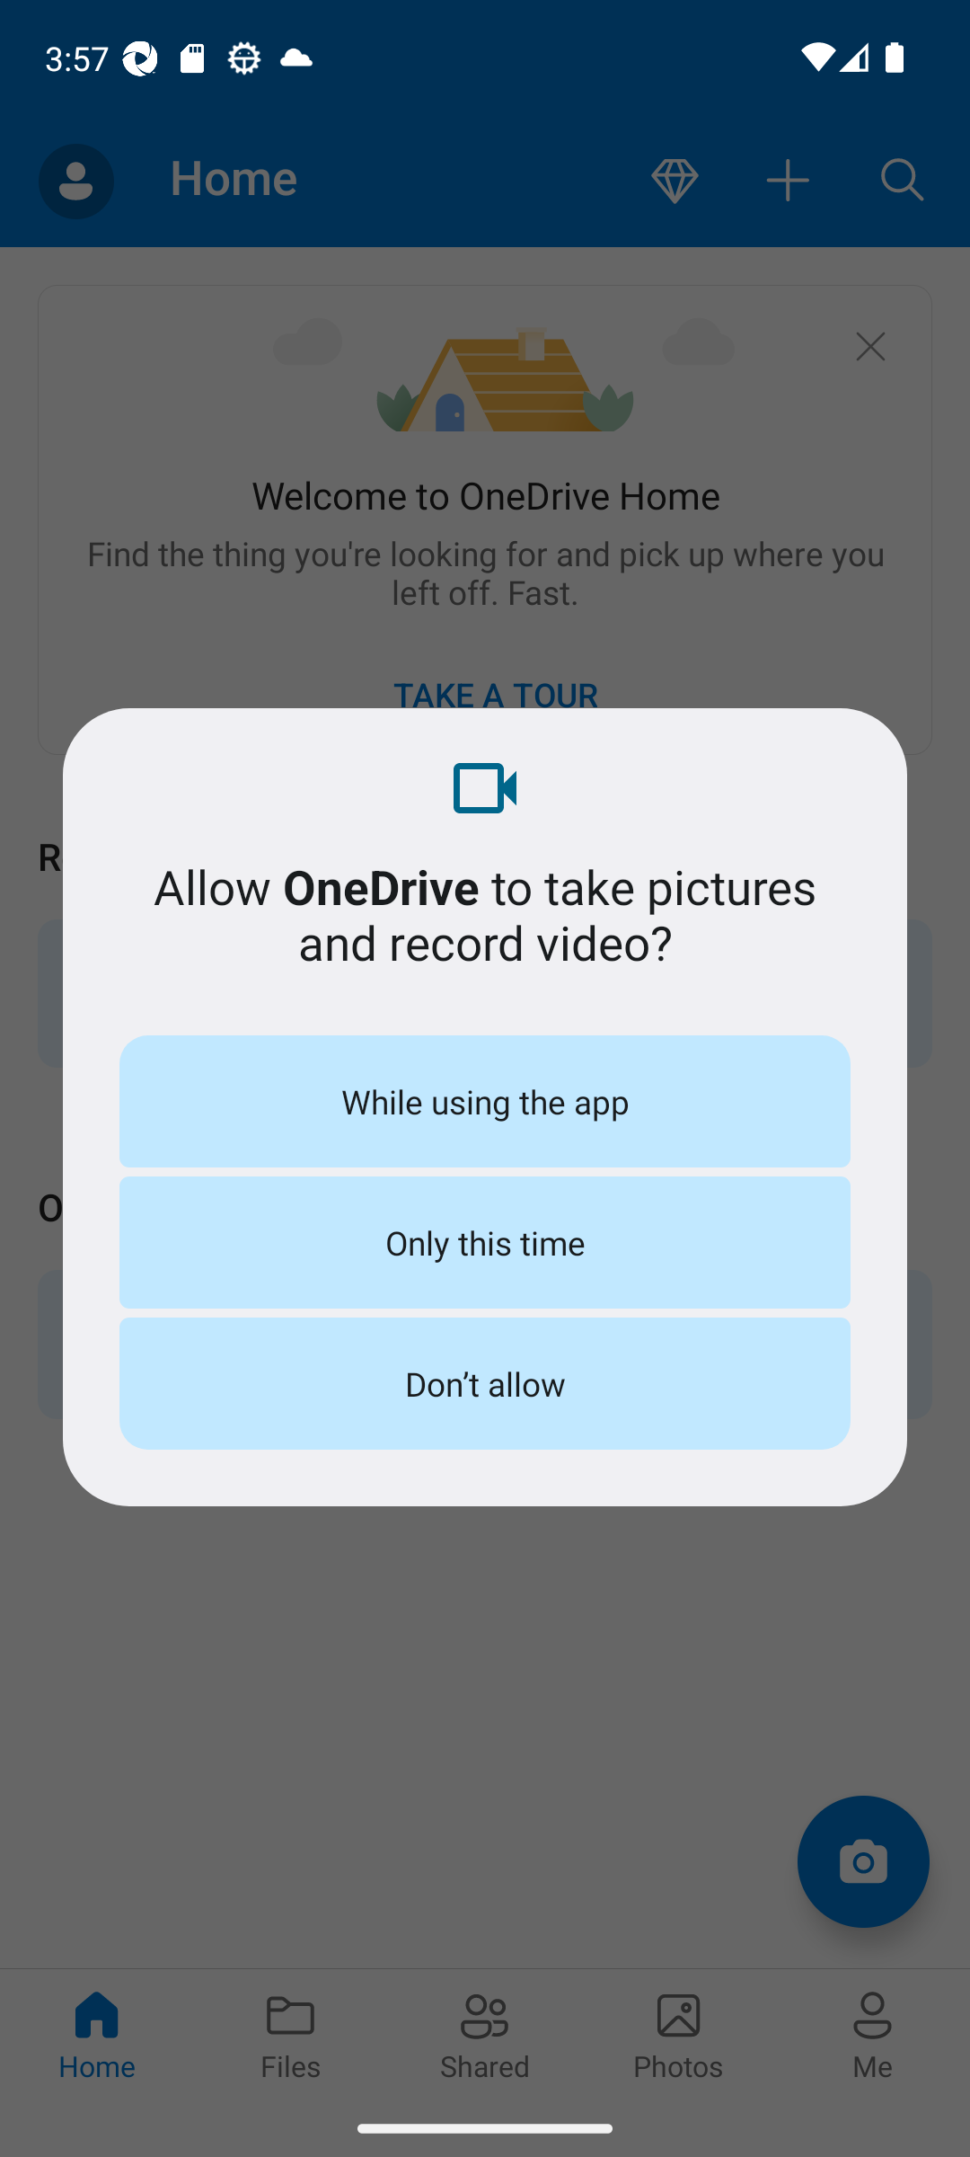 This screenshot has width=970, height=2157. What do you see at coordinates (485, 1242) in the screenshot?
I see `Only this time` at bounding box center [485, 1242].